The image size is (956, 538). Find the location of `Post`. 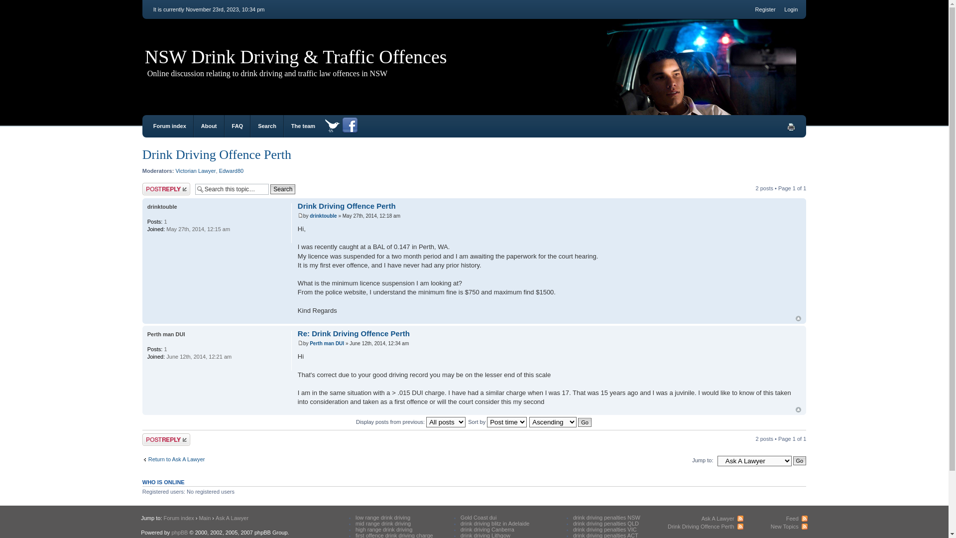

Post is located at coordinates (301, 215).